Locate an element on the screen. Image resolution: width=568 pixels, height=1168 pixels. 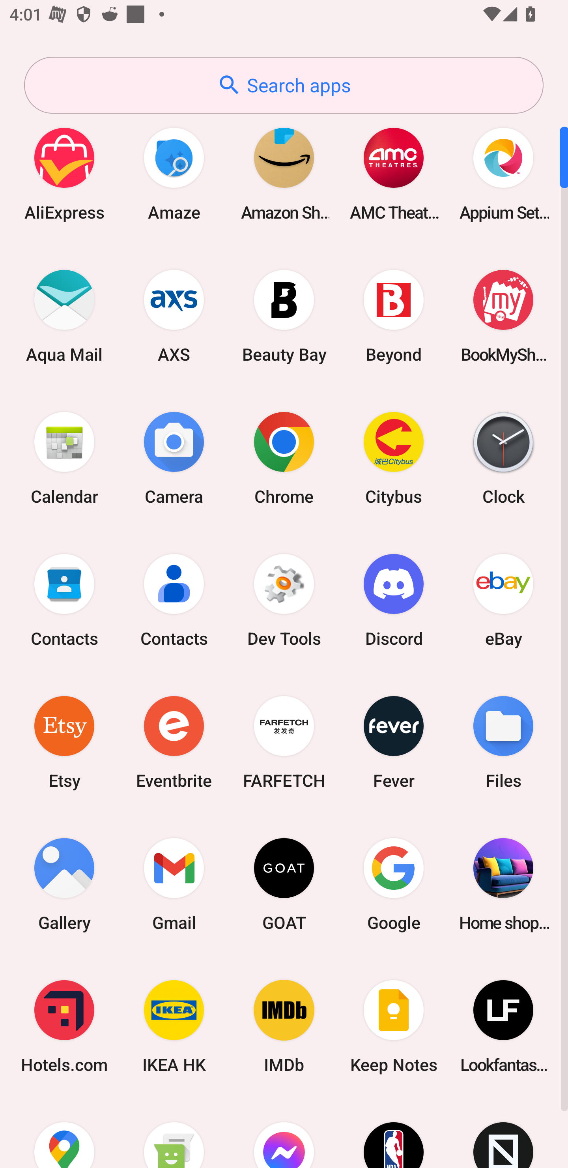
Etsy is located at coordinates (64, 742).